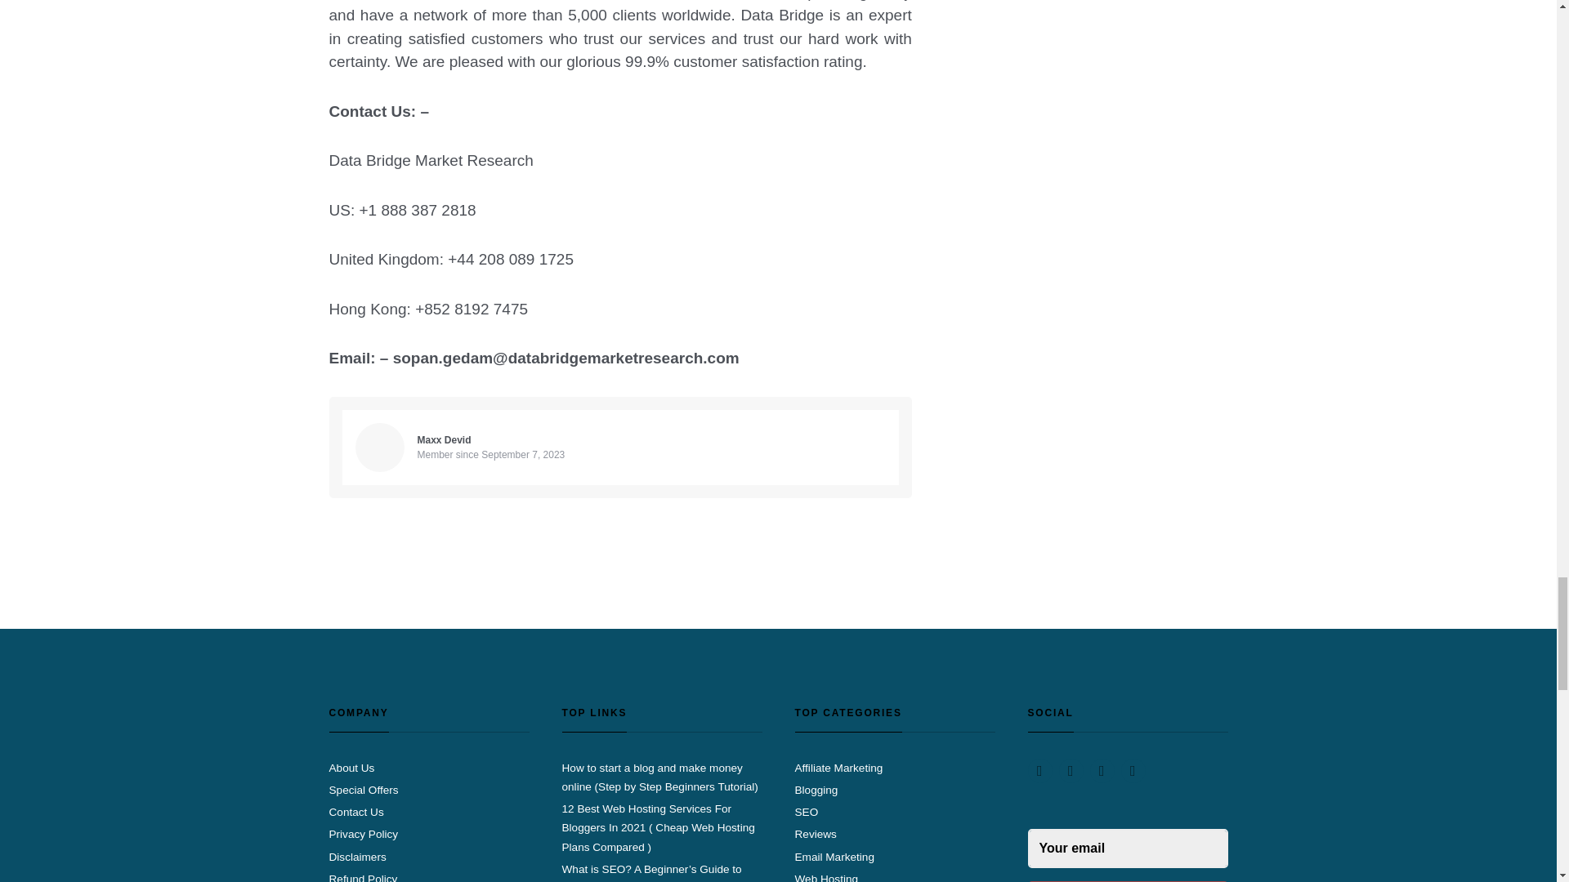  I want to click on Maxx Devid, so click(444, 440).